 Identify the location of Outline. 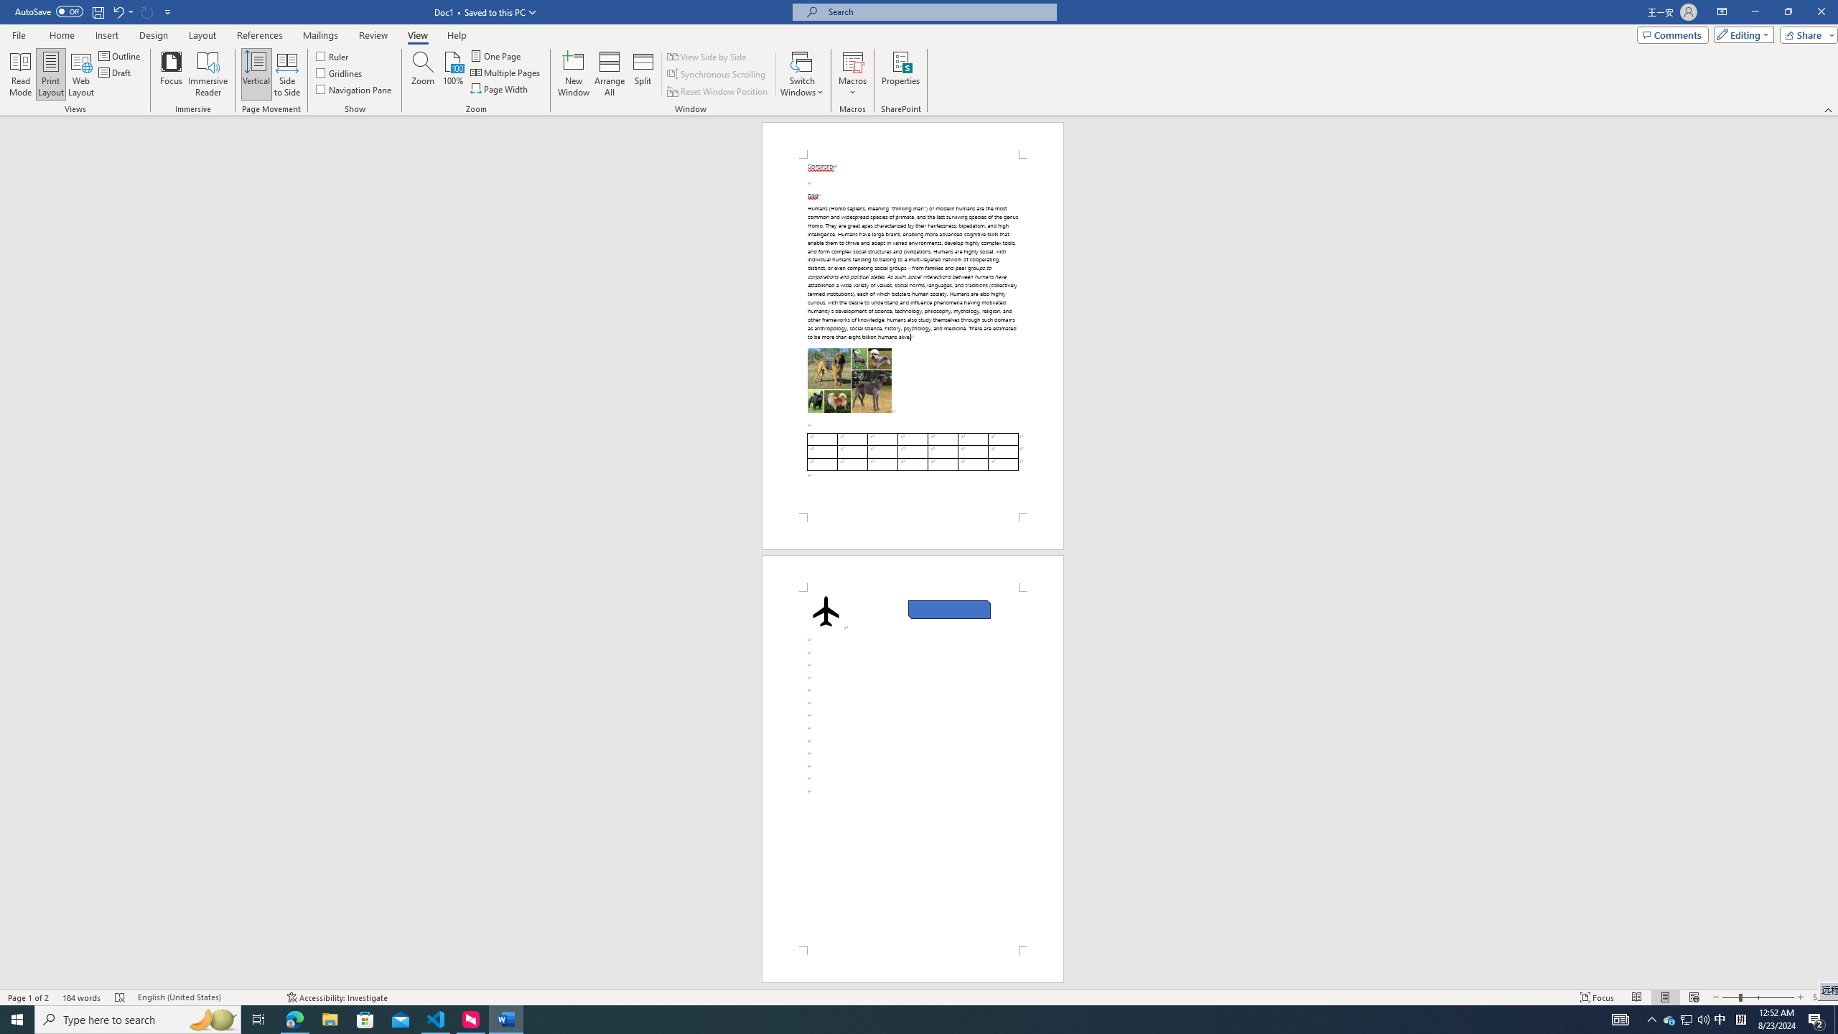
(121, 56).